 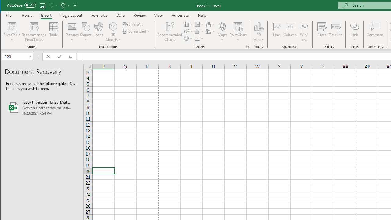 I want to click on Data, so click(x=121, y=15).